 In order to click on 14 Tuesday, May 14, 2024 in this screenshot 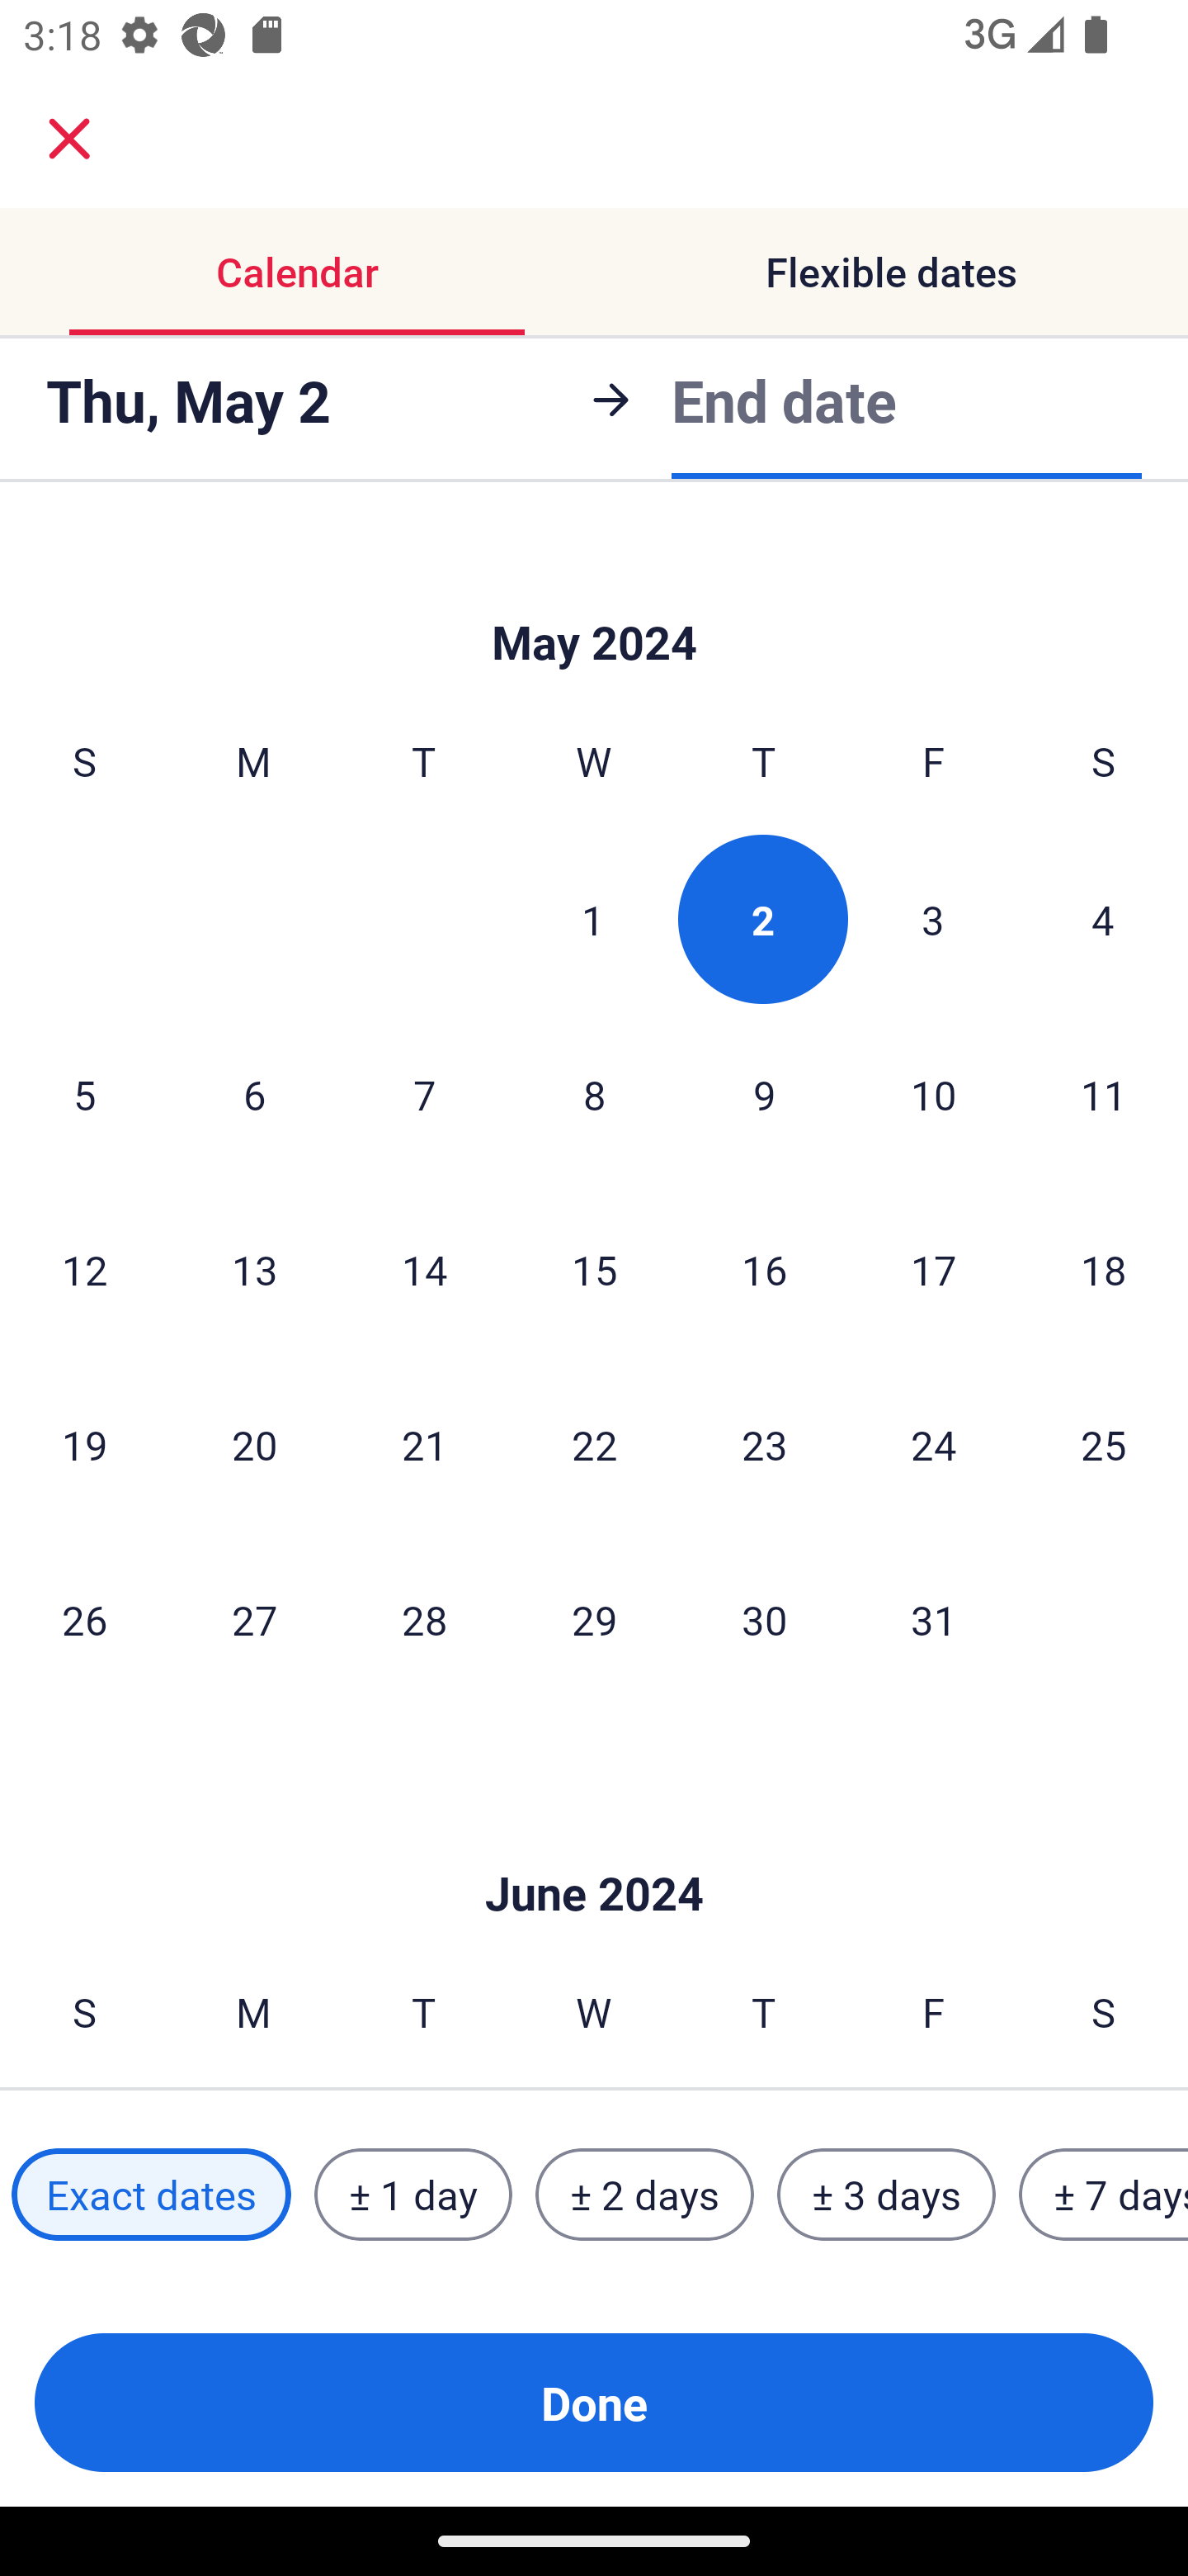, I will do `click(424, 1270)`.